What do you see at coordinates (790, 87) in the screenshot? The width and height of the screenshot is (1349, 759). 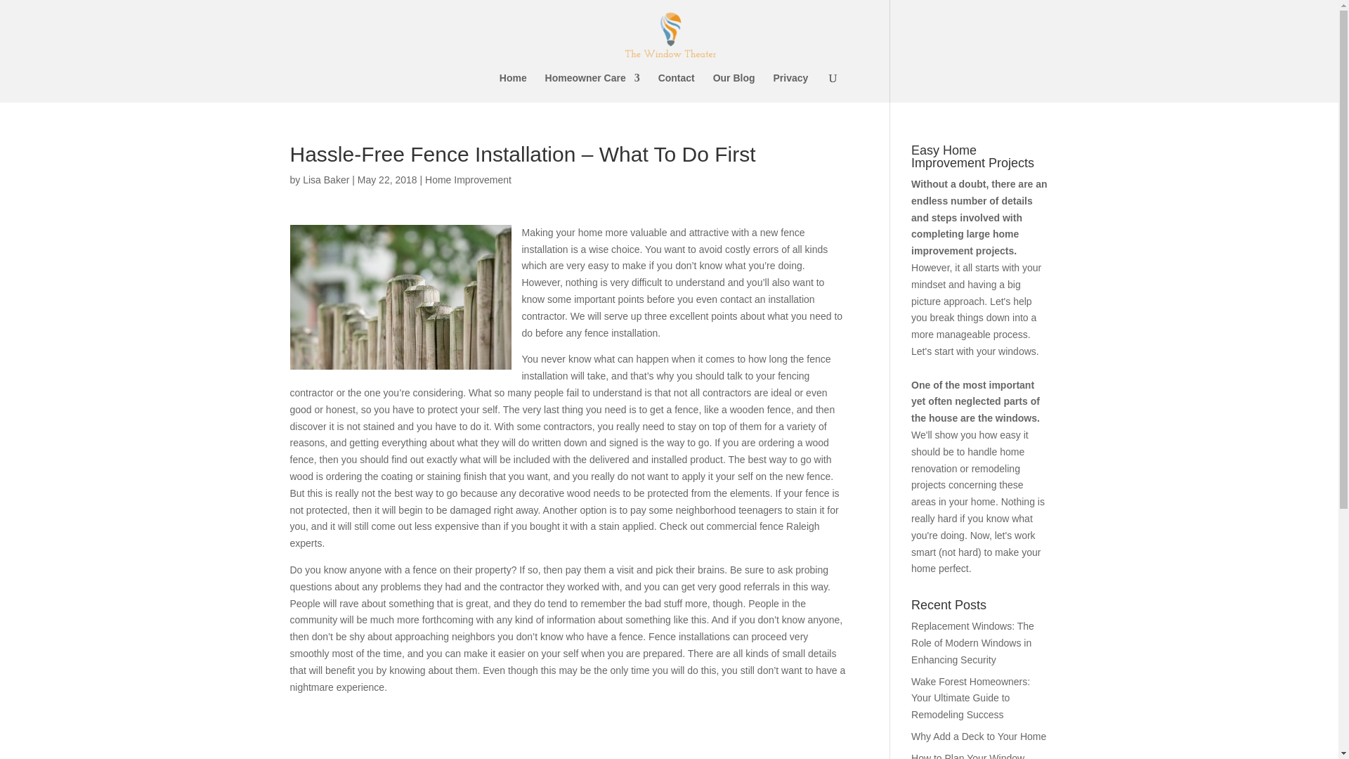 I see `Privacy` at bounding box center [790, 87].